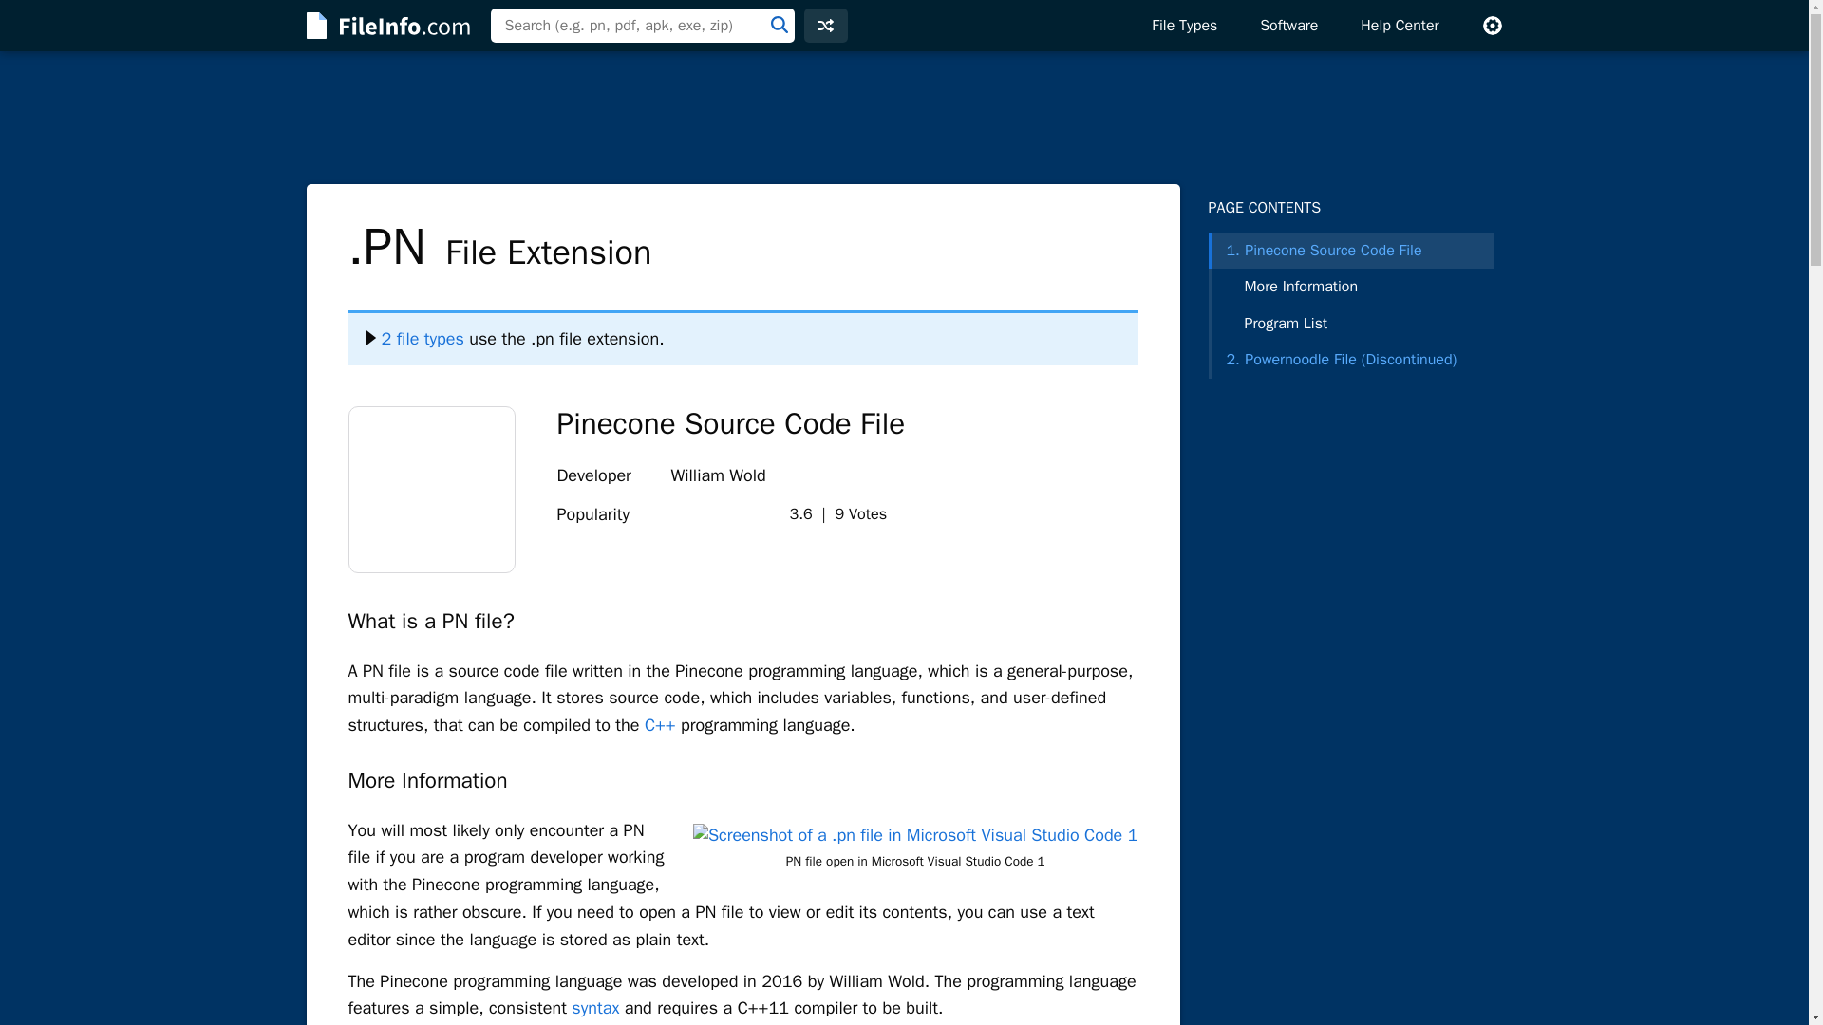  I want to click on Software, so click(1288, 26).